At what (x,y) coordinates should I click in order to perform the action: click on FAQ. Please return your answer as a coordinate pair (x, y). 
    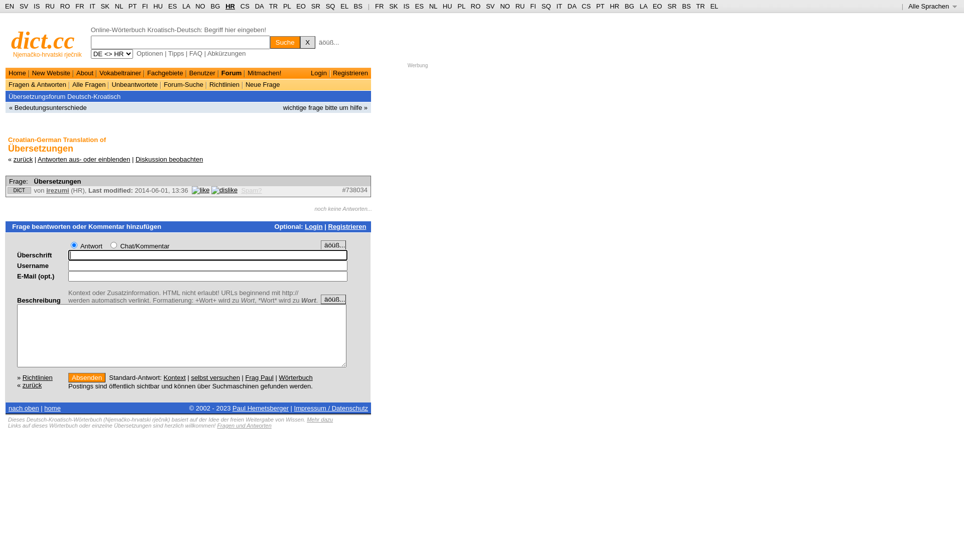
    Looking at the image, I should click on (196, 53).